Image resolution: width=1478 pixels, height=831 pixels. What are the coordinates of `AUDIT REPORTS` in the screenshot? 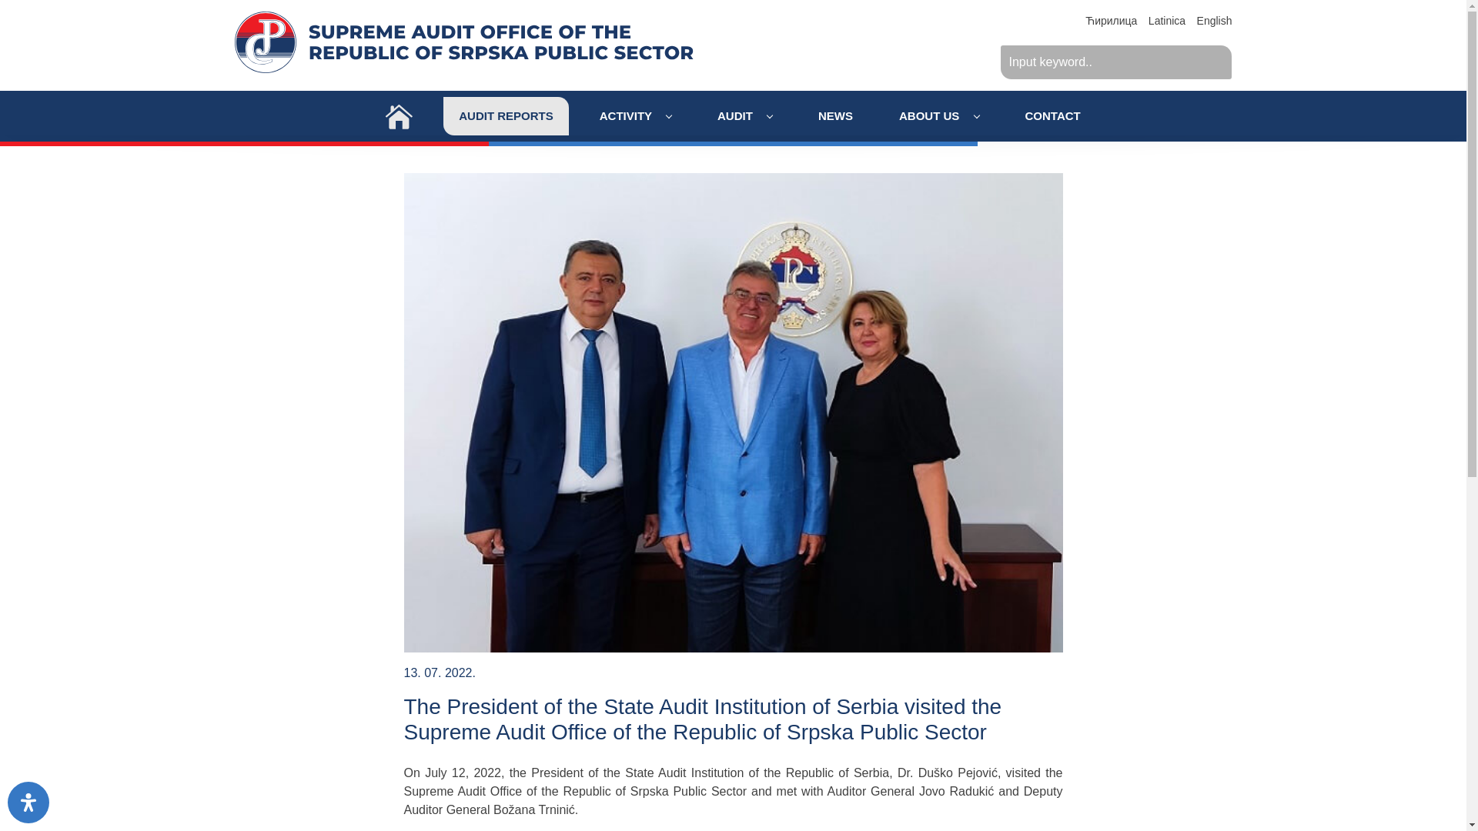 It's located at (507, 116).